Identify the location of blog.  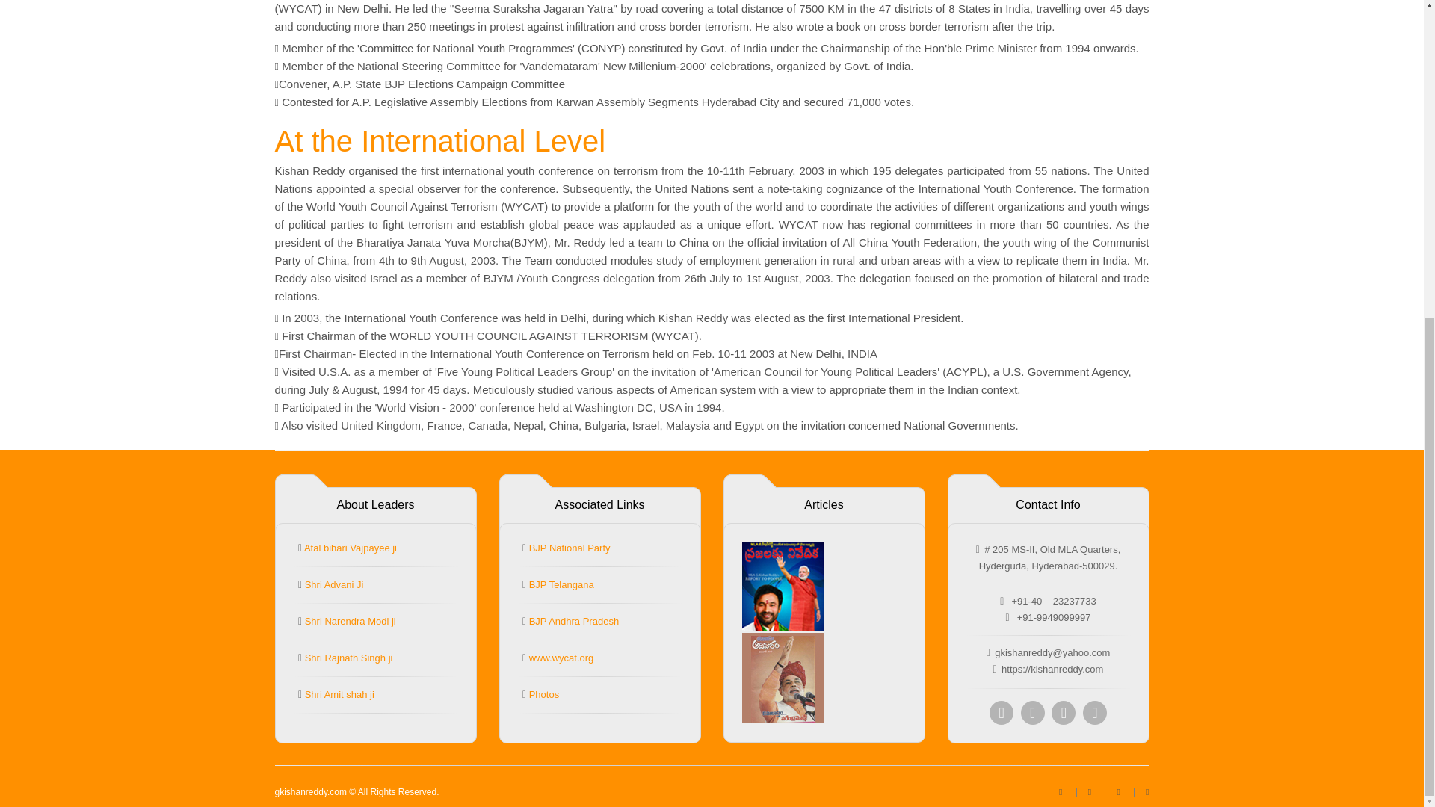
(1147, 792).